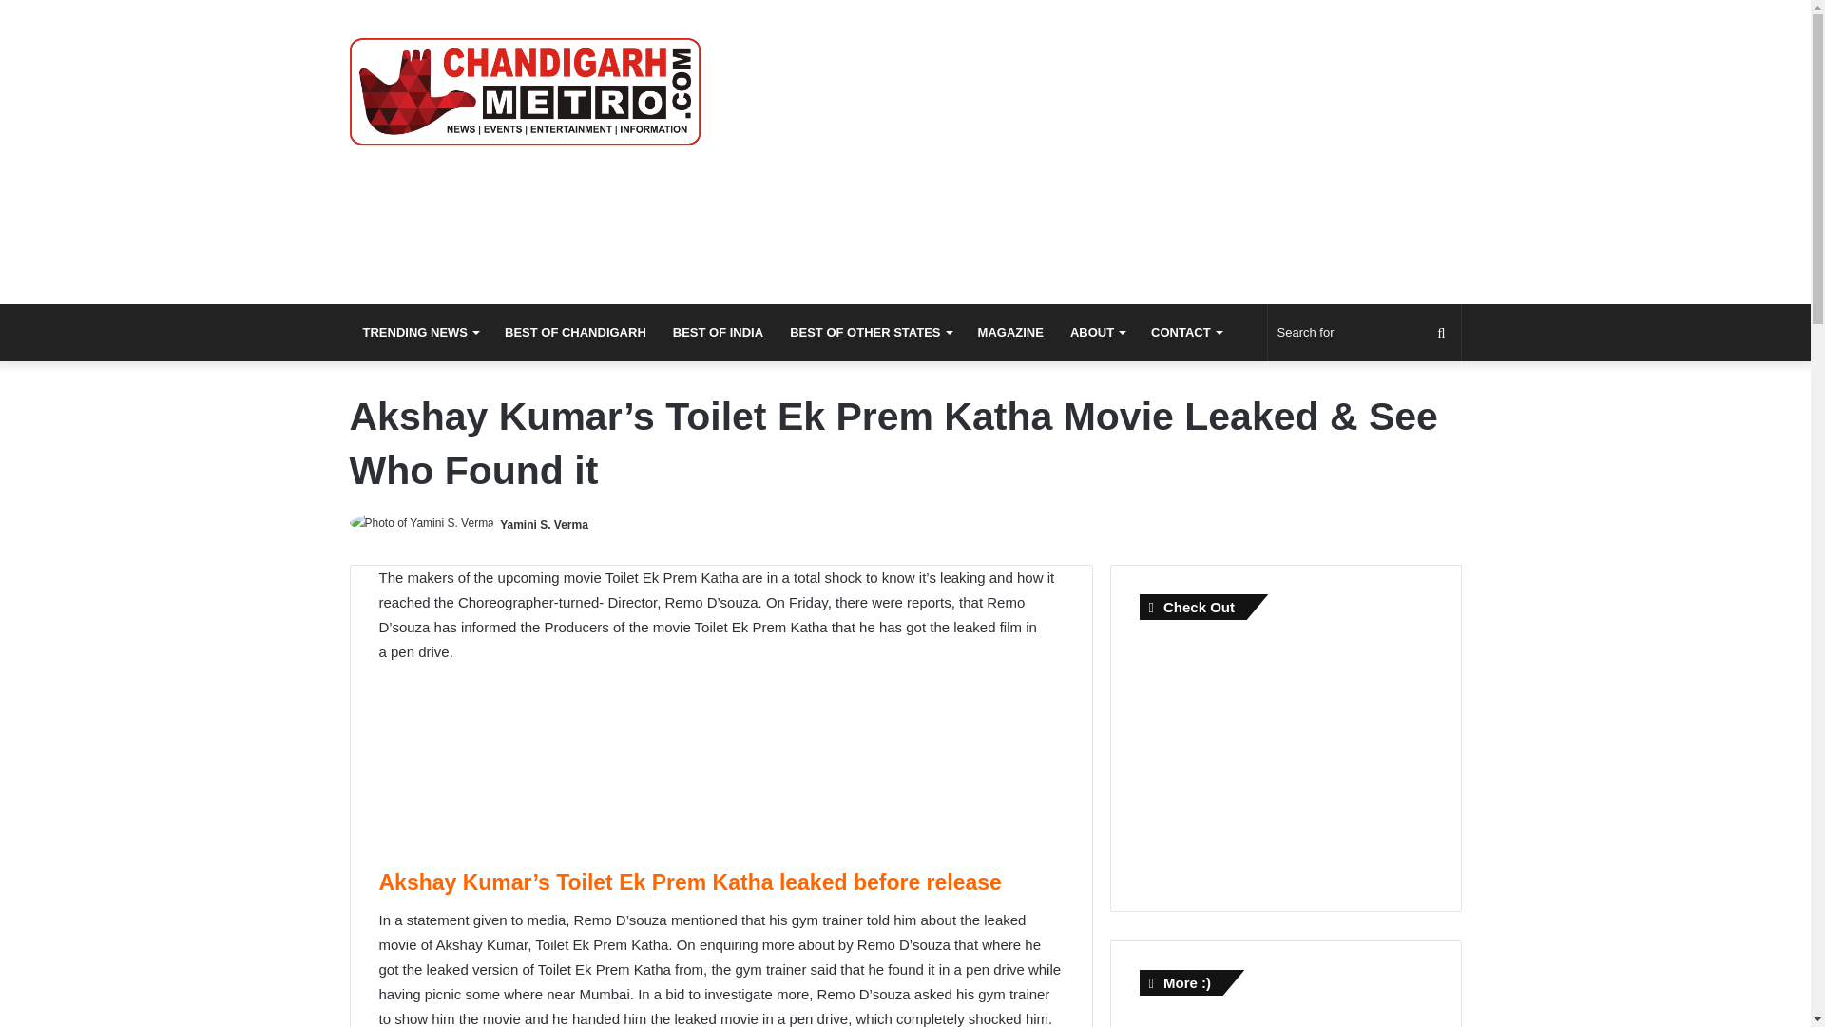 The image size is (1825, 1027). I want to click on Advertisement, so click(1281, 757).